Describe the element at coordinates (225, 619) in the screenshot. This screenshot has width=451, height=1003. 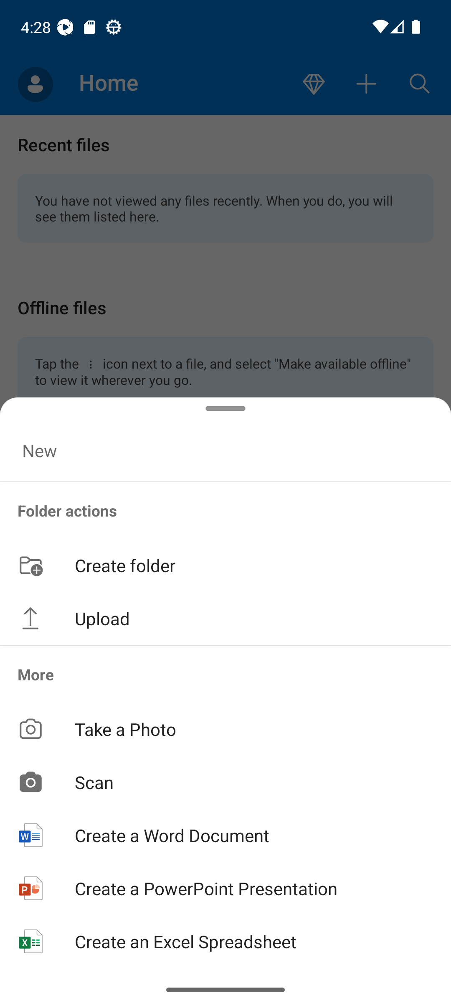
I see `Upload button Upload` at that location.